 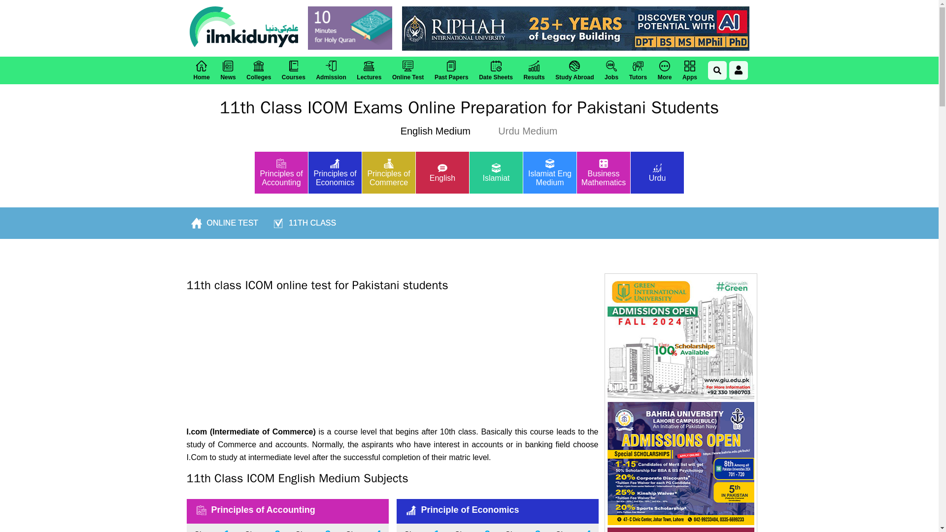 What do you see at coordinates (294, 70) in the screenshot?
I see `Courses` at bounding box center [294, 70].